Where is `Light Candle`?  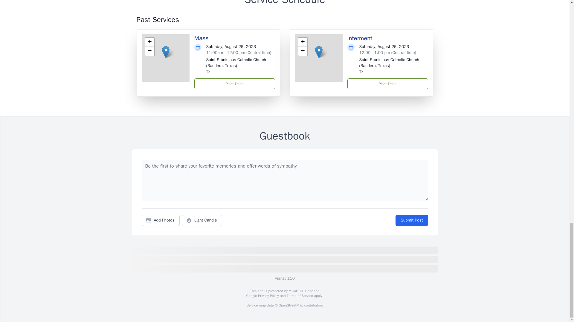
Light Candle is located at coordinates (202, 220).